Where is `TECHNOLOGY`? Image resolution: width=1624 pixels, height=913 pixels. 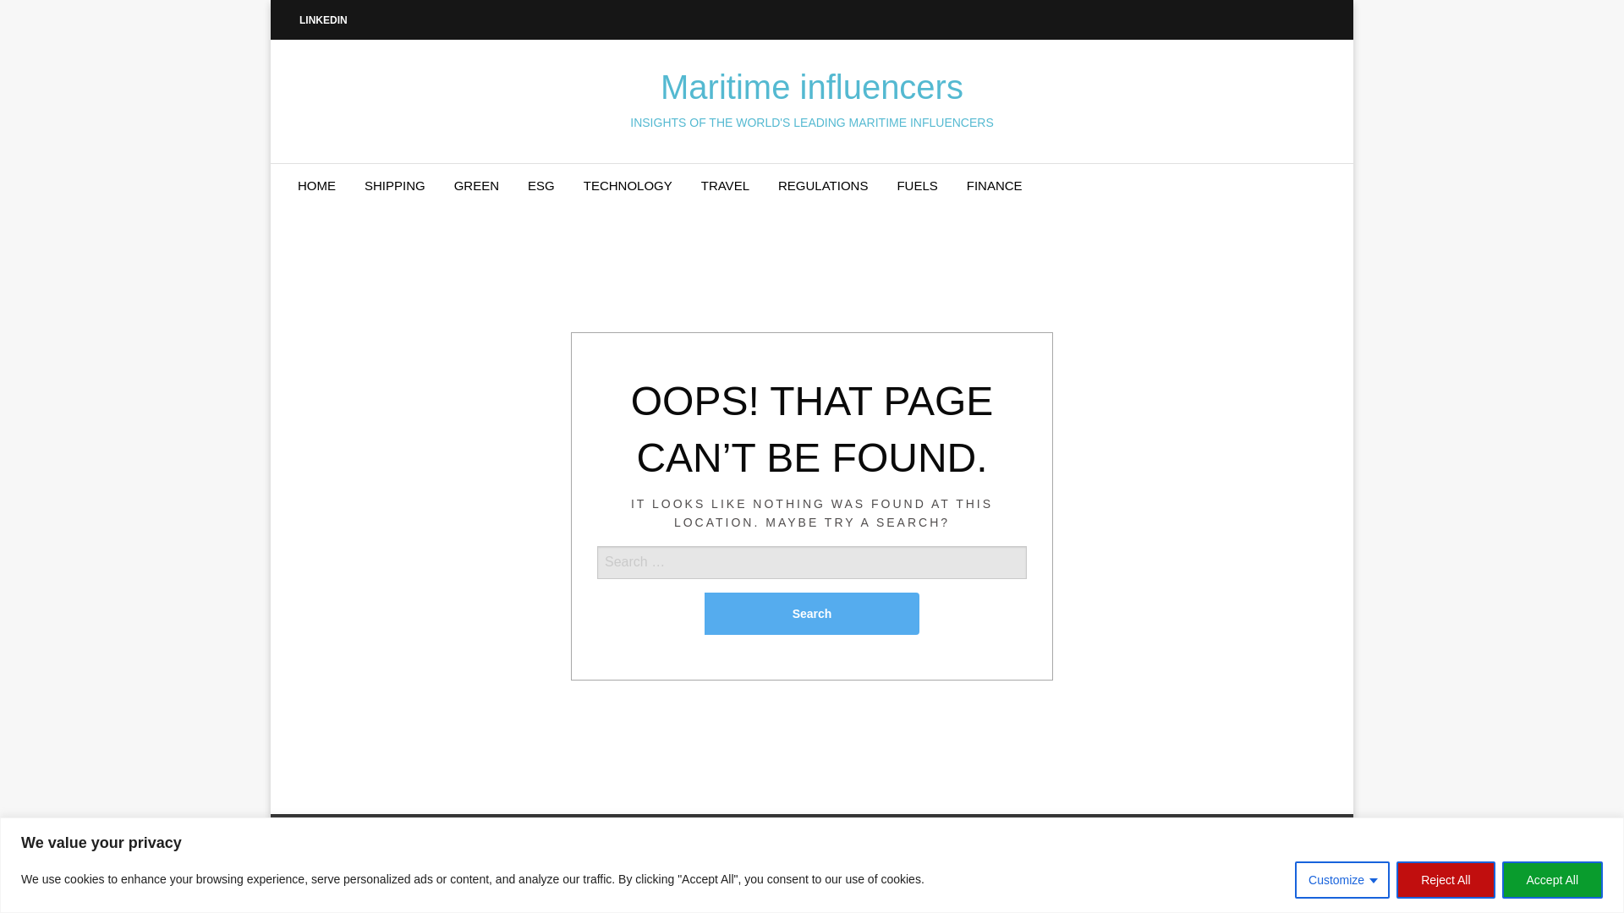
TECHNOLOGY is located at coordinates (628, 186).